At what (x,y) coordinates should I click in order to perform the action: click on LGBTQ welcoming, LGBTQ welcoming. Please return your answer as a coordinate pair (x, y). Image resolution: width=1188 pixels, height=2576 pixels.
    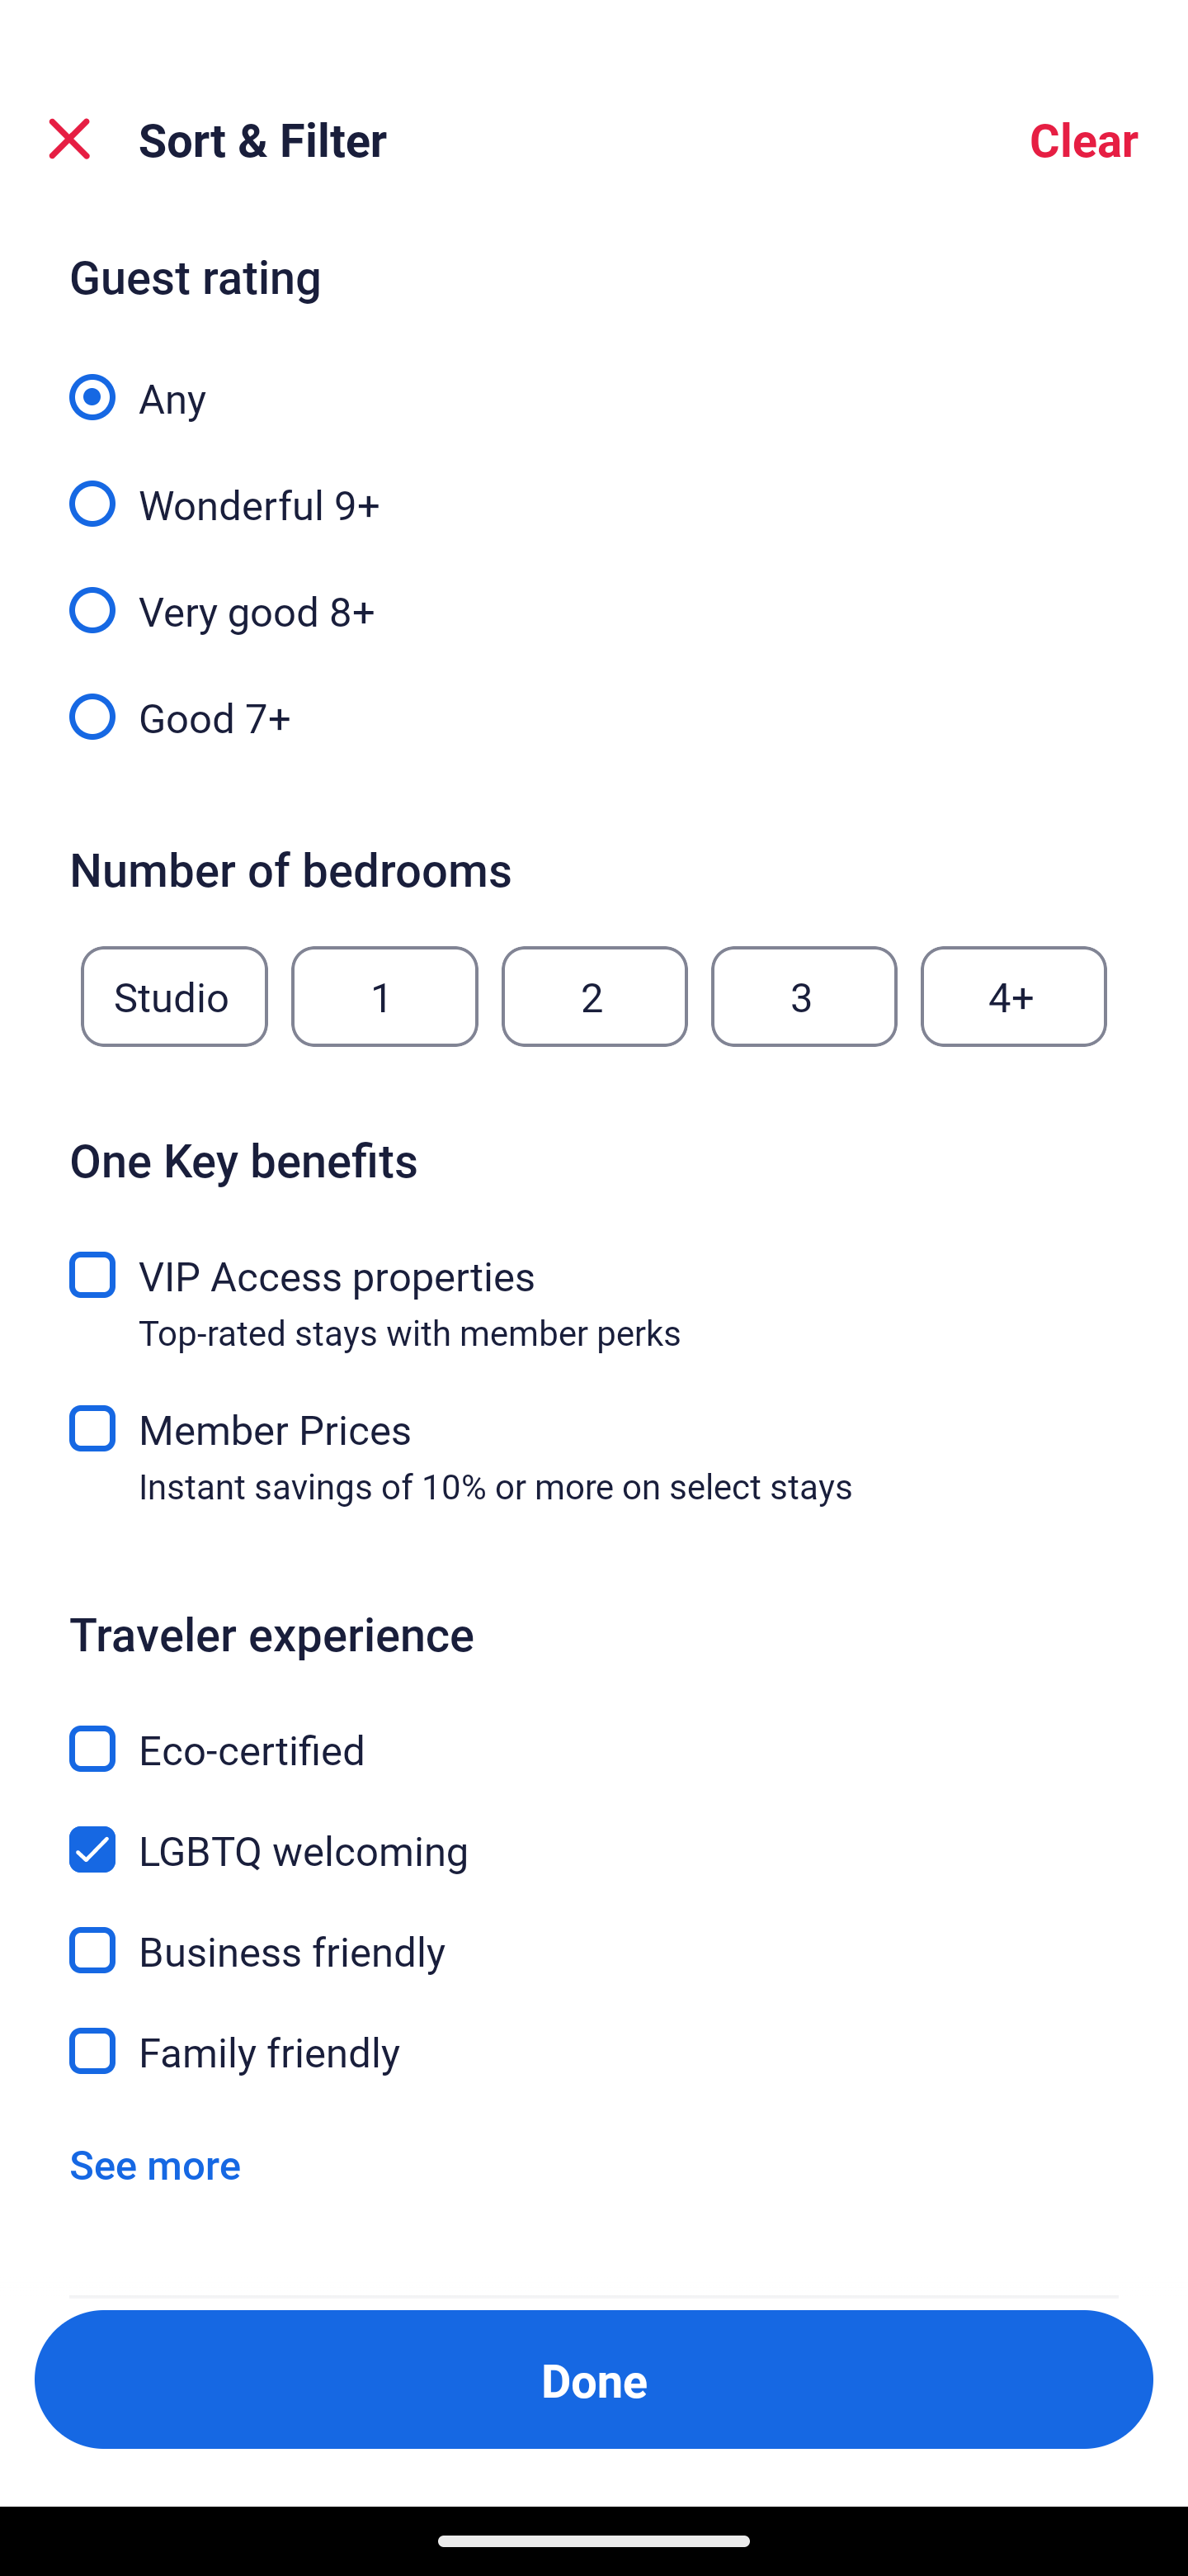
    Looking at the image, I should click on (594, 1830).